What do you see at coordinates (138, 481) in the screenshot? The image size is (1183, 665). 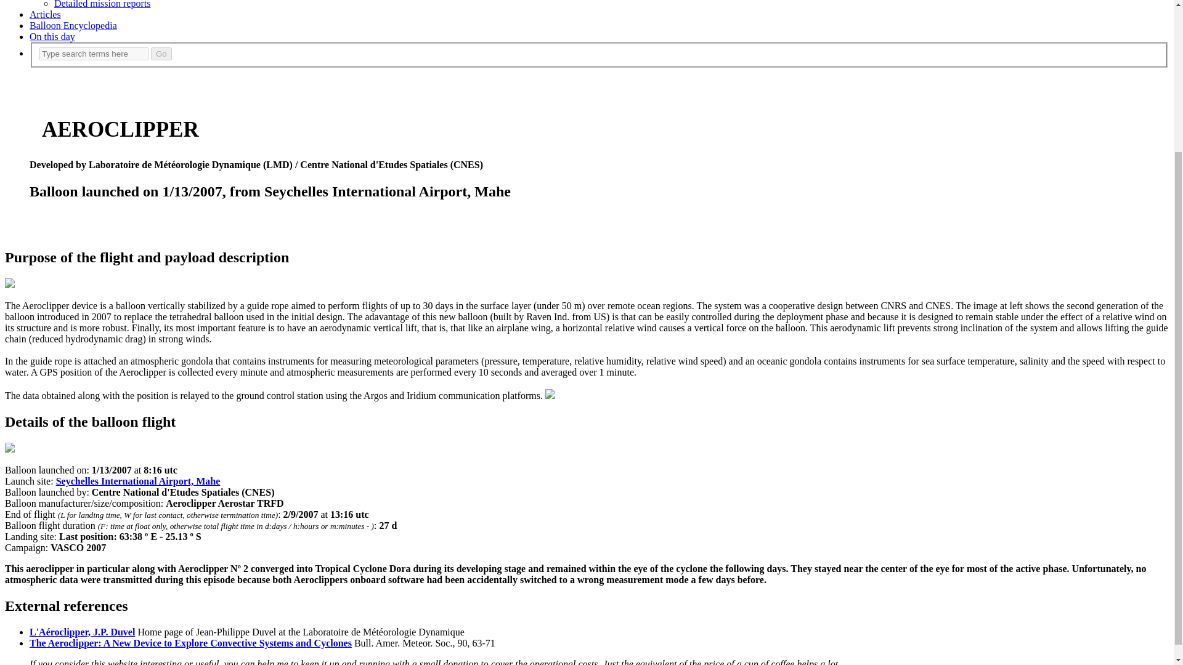 I see `Seychelles International Airport, Mahe` at bounding box center [138, 481].